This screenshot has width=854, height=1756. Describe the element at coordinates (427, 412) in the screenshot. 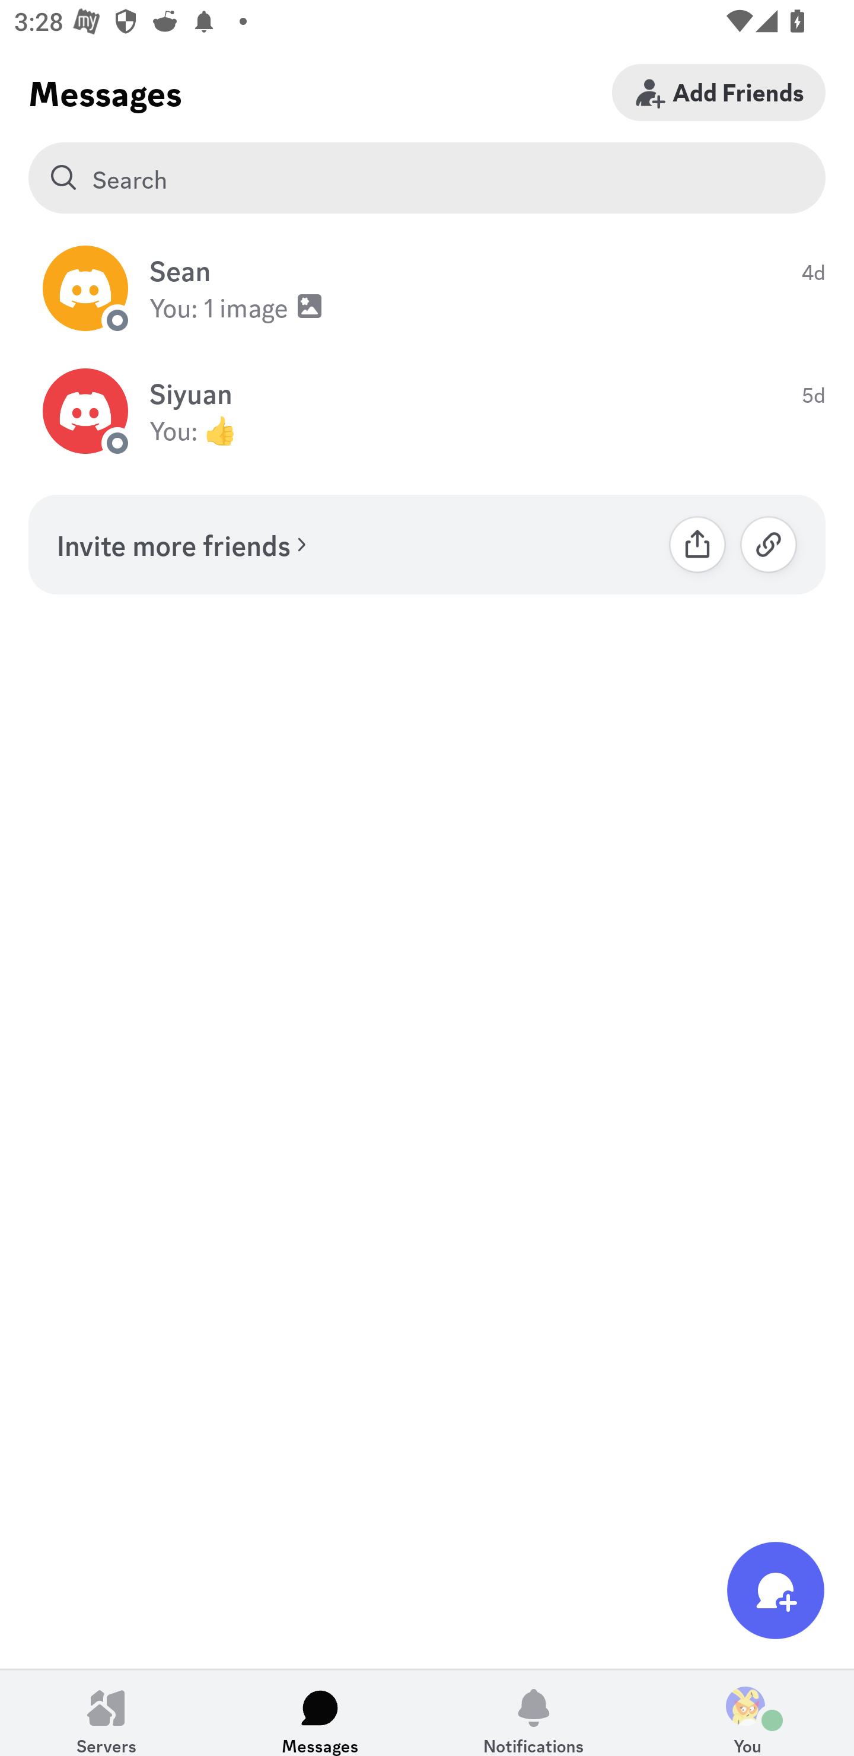

I see `Siyuan (direct message) Siyuan 5d You: 👍` at that location.